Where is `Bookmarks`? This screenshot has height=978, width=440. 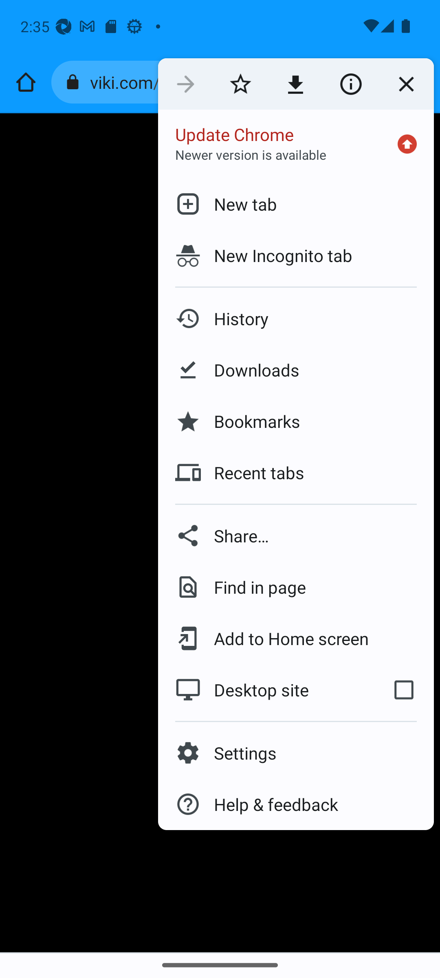
Bookmarks is located at coordinates (296, 421).